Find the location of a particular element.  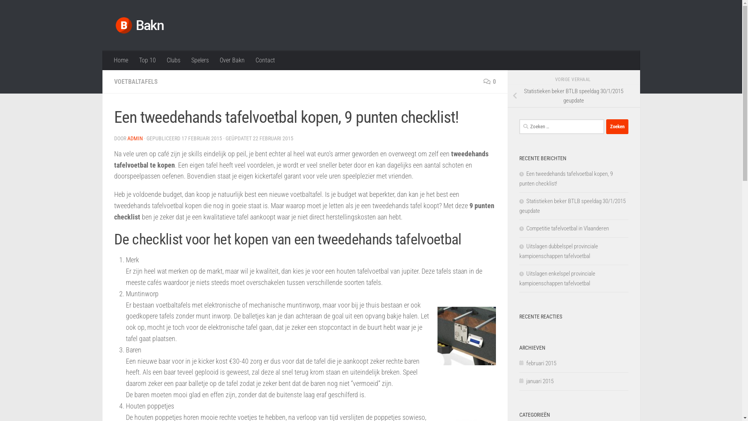

Zoeken is located at coordinates (617, 127).